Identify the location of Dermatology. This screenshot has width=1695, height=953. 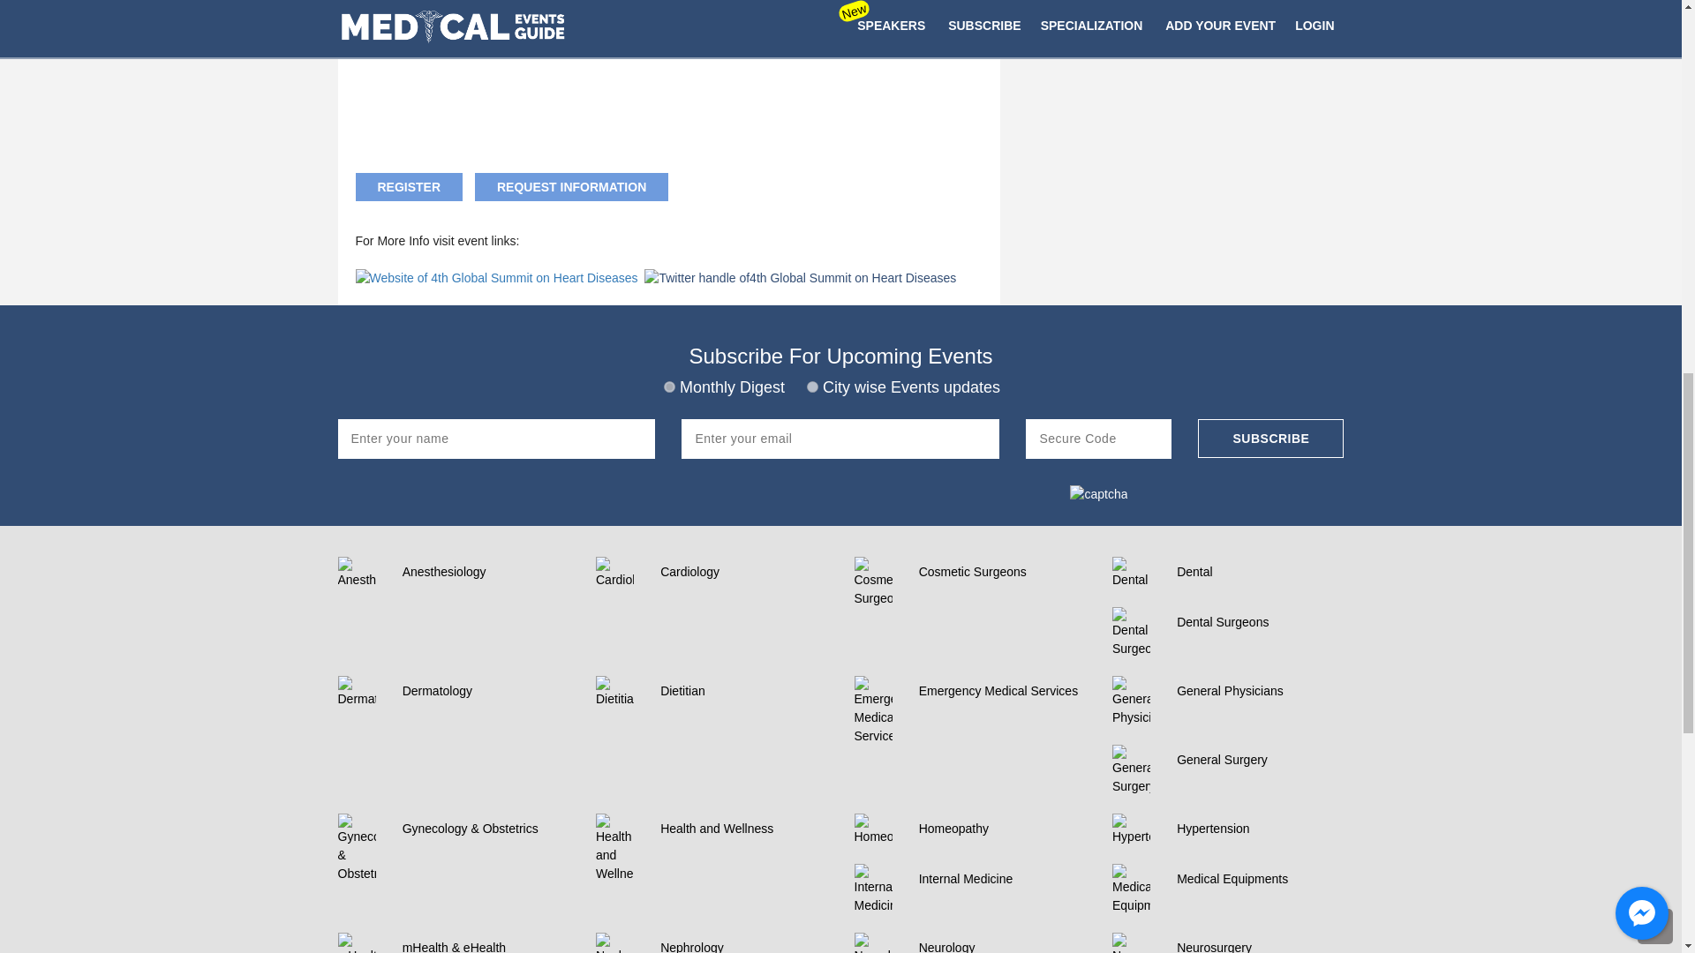
(486, 691).